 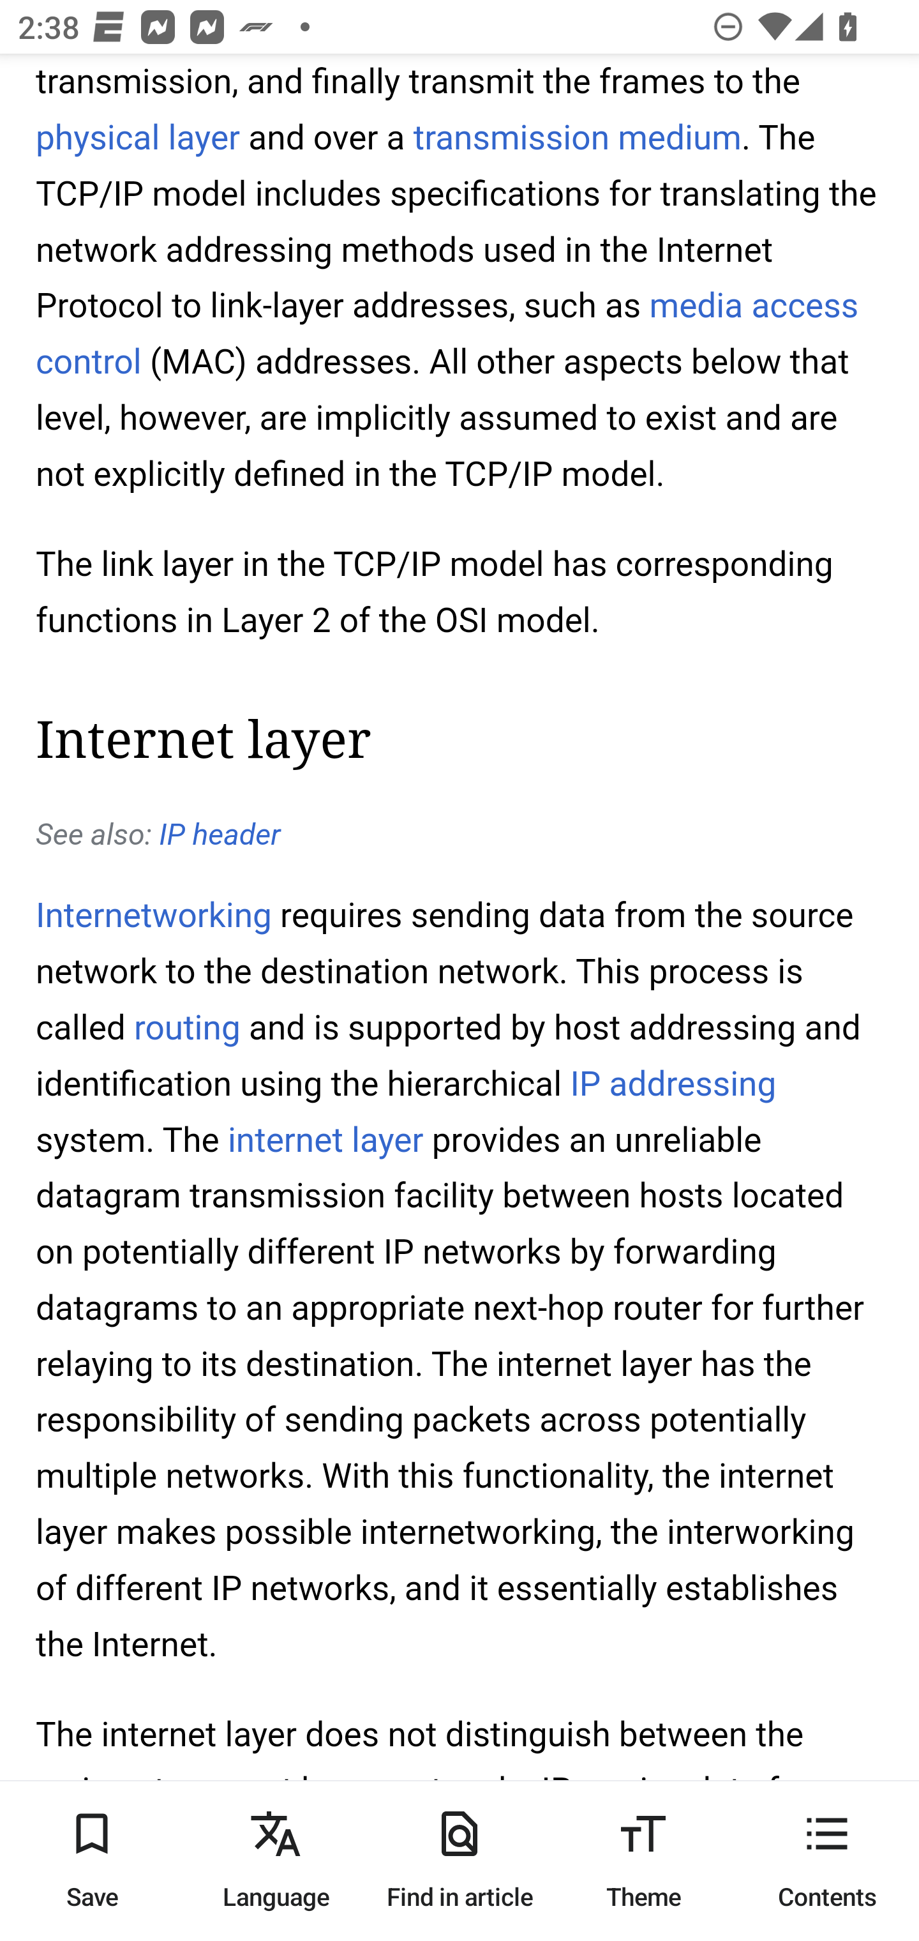 What do you see at coordinates (138, 139) in the screenshot?
I see `physical layer` at bounding box center [138, 139].